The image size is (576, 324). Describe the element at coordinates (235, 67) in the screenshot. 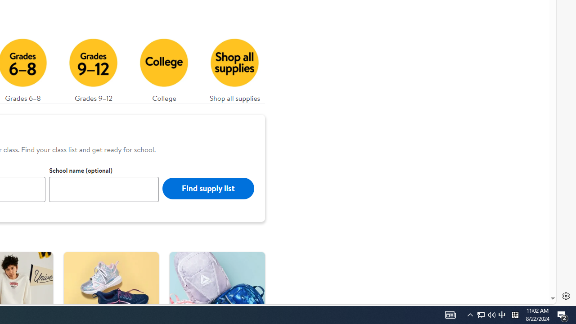

I see `Shop all supplies` at that location.